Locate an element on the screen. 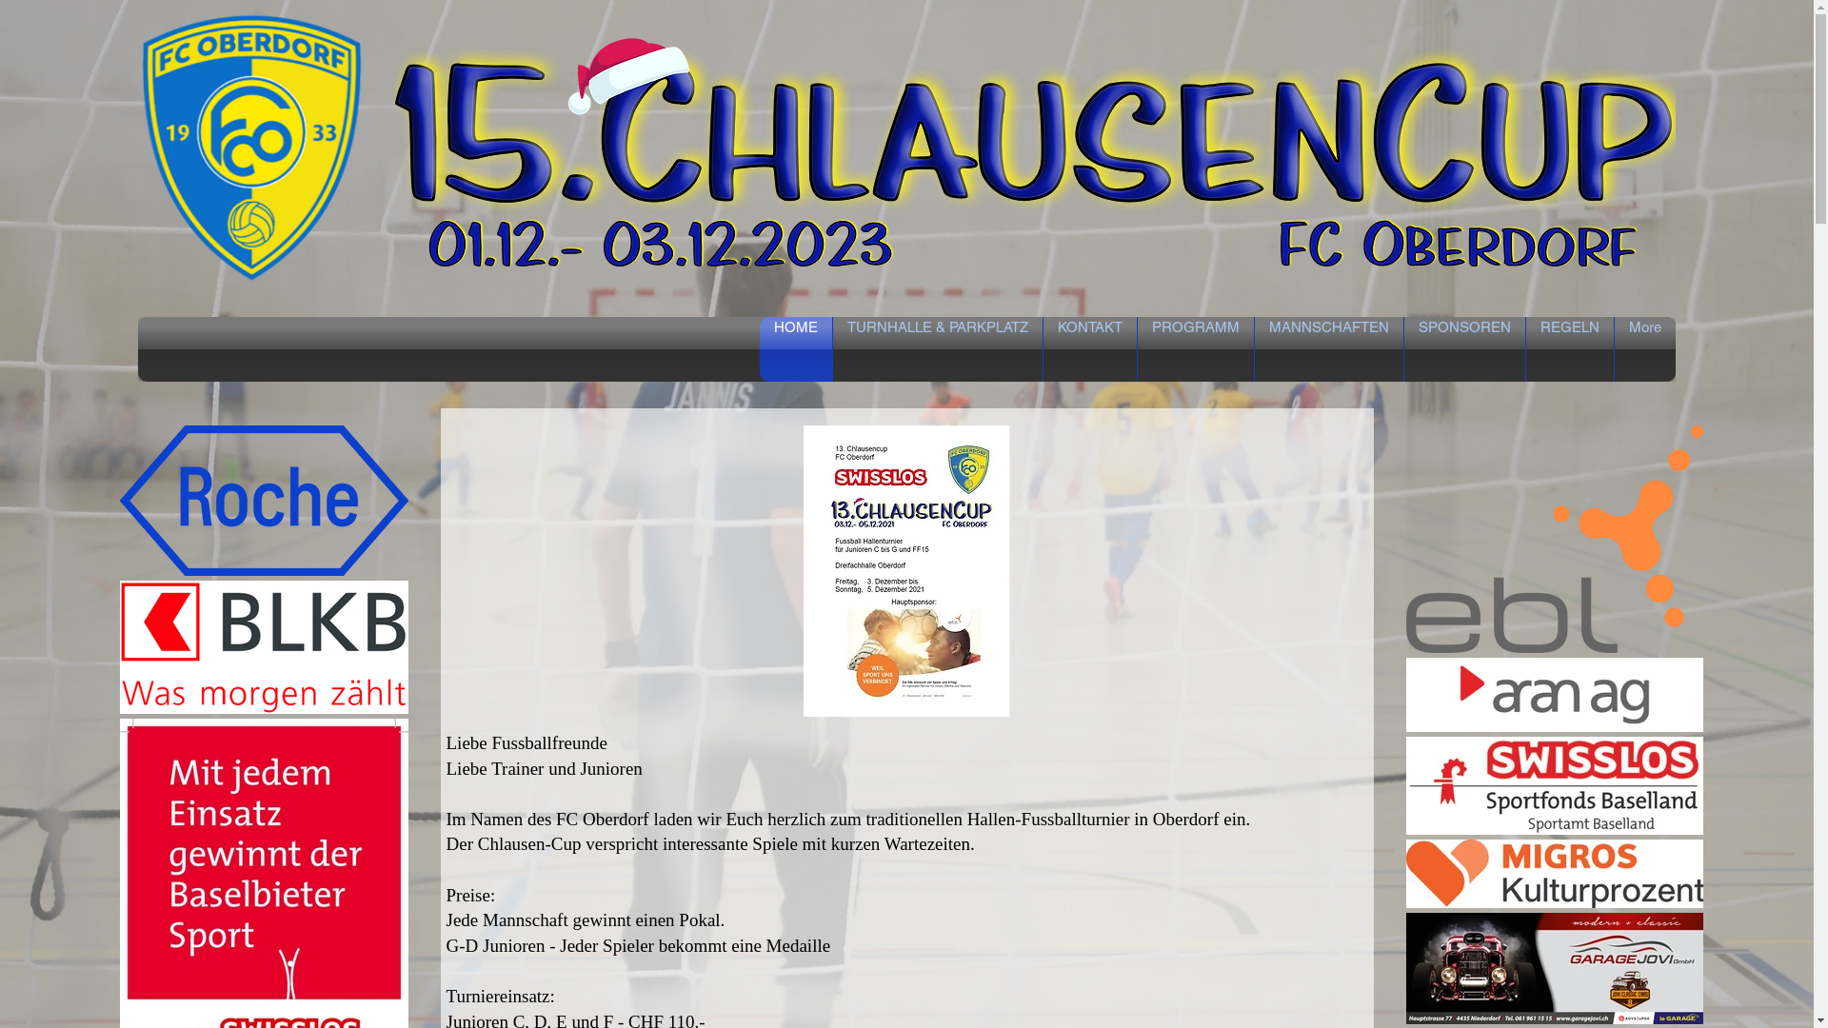 The height and width of the screenshot is (1028, 1828). HOME is located at coordinates (796, 349).